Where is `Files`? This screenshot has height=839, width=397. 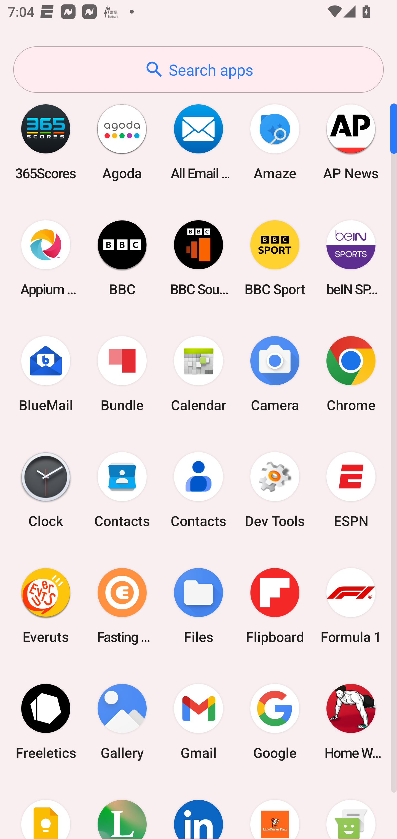 Files is located at coordinates (198, 606).